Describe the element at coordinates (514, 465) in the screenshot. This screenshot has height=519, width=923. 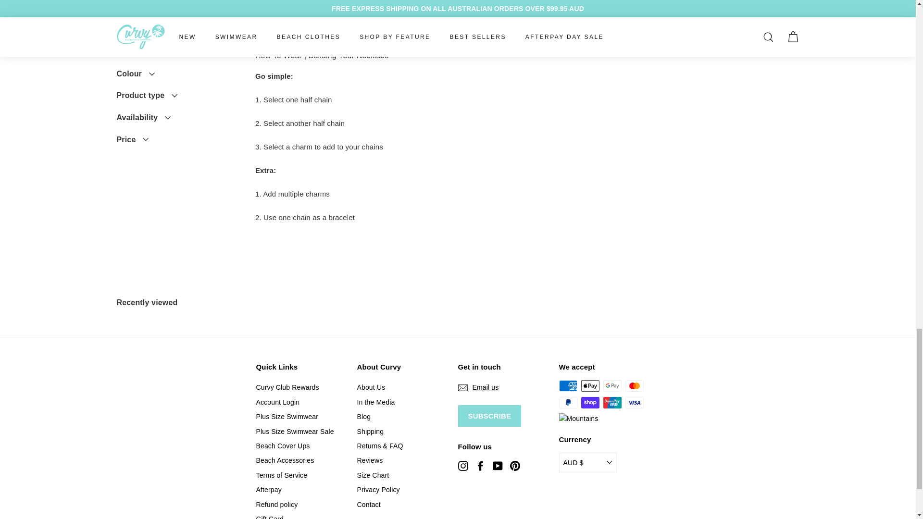
I see `Curvy Swimwear Australia  on Pinterest` at that location.